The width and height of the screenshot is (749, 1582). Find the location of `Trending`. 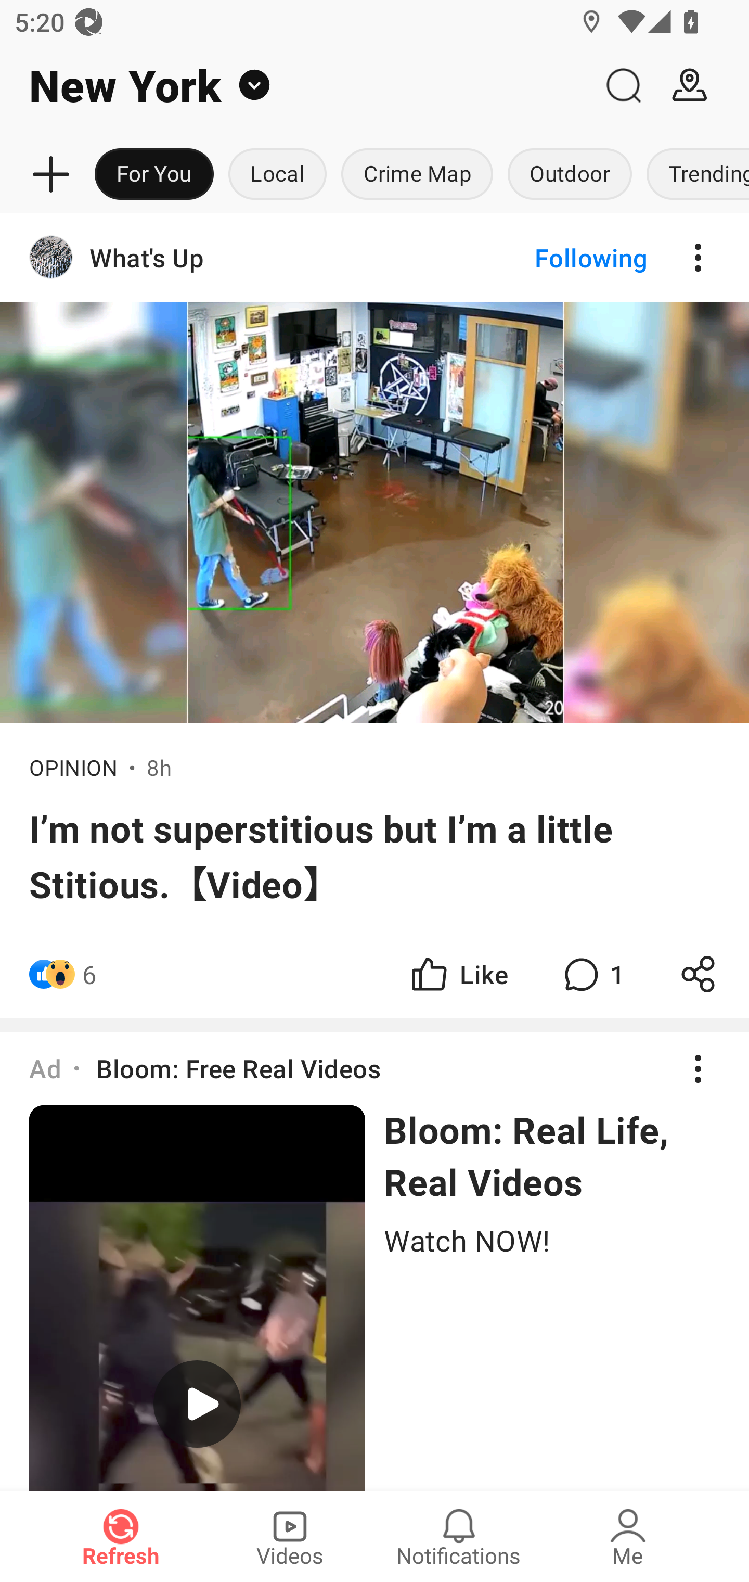

Trending is located at coordinates (694, 175).